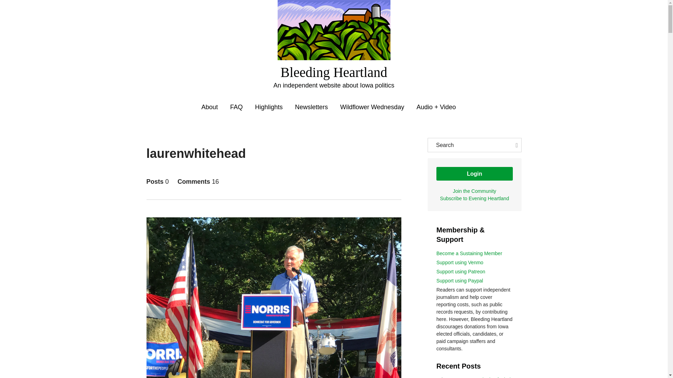  What do you see at coordinates (209, 107) in the screenshot?
I see `About` at bounding box center [209, 107].